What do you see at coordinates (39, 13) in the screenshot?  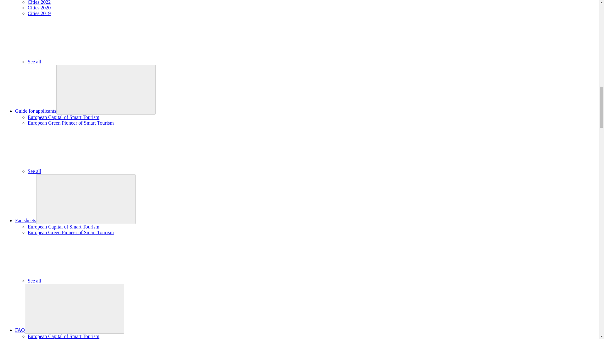 I see `Cities 2019` at bounding box center [39, 13].